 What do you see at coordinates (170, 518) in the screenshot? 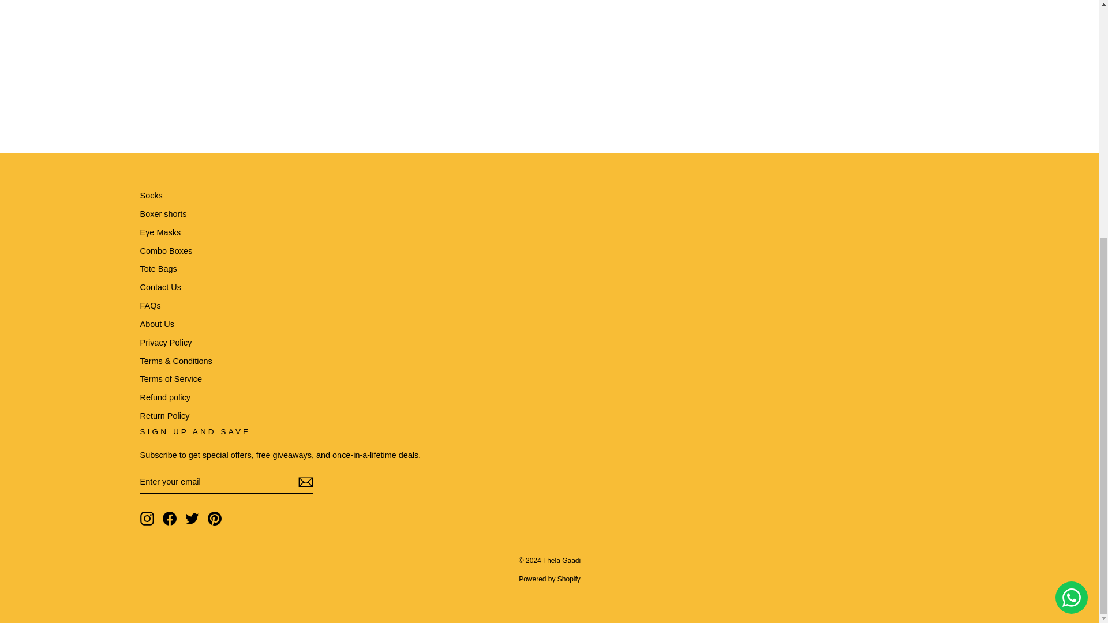
I see `Thela Gaadi on Facebook` at bounding box center [170, 518].